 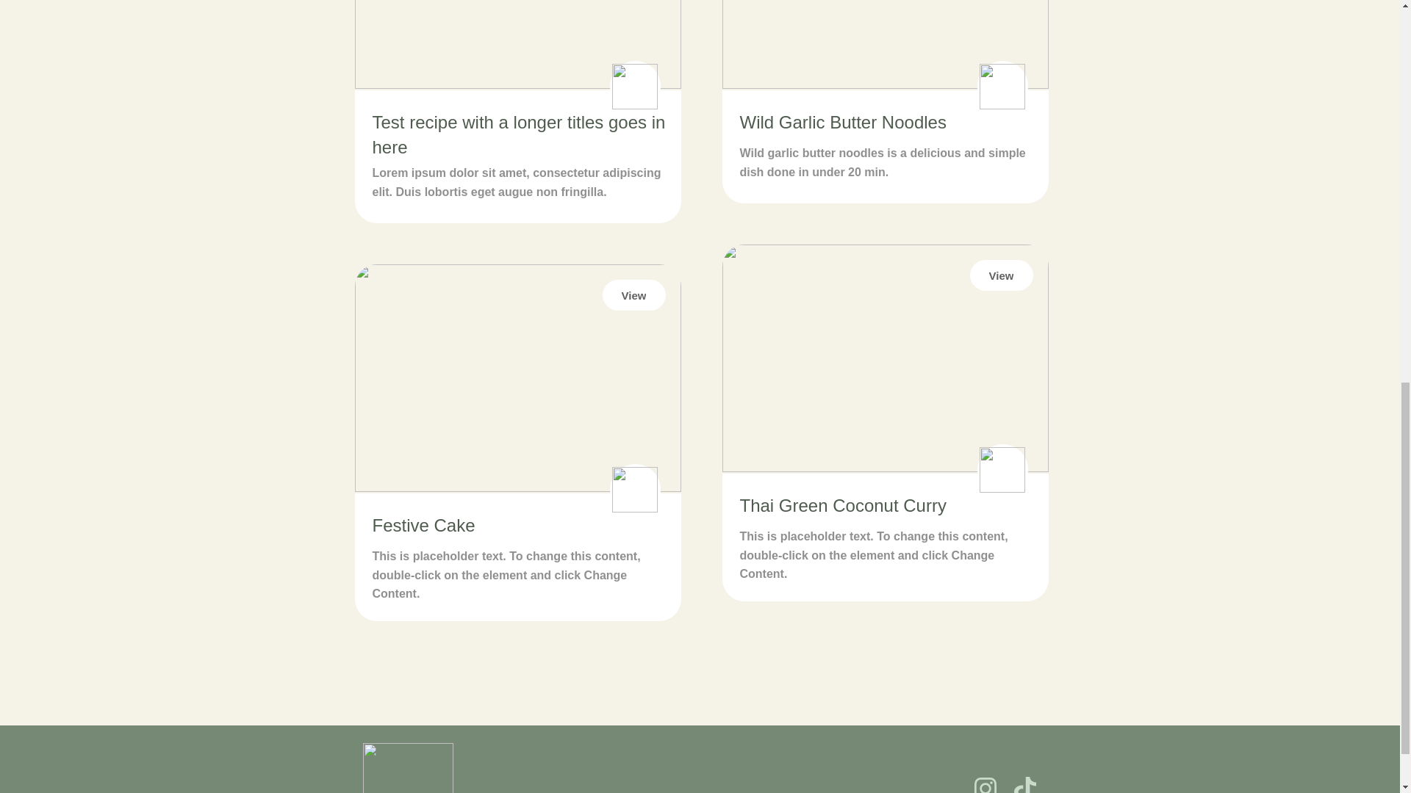 I want to click on 1.png, so click(x=885, y=358).